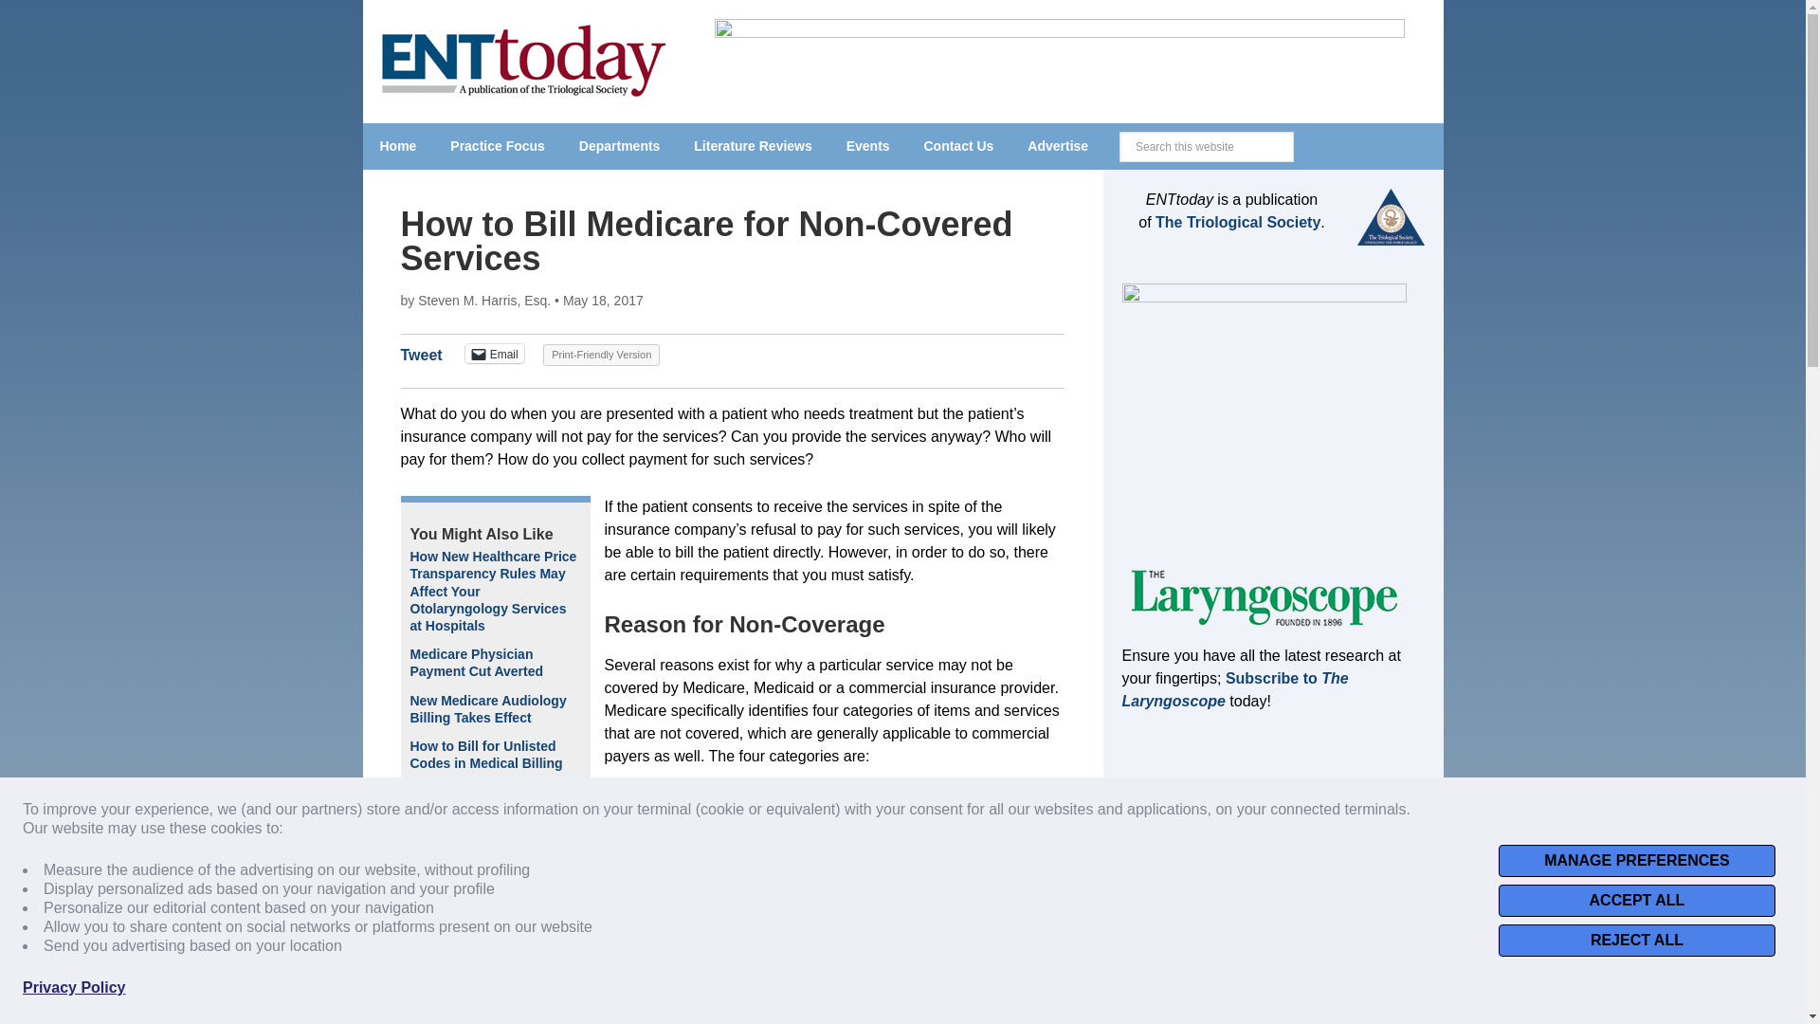 The image size is (1820, 1024). I want to click on ACCEPT ALL, so click(1636, 901).